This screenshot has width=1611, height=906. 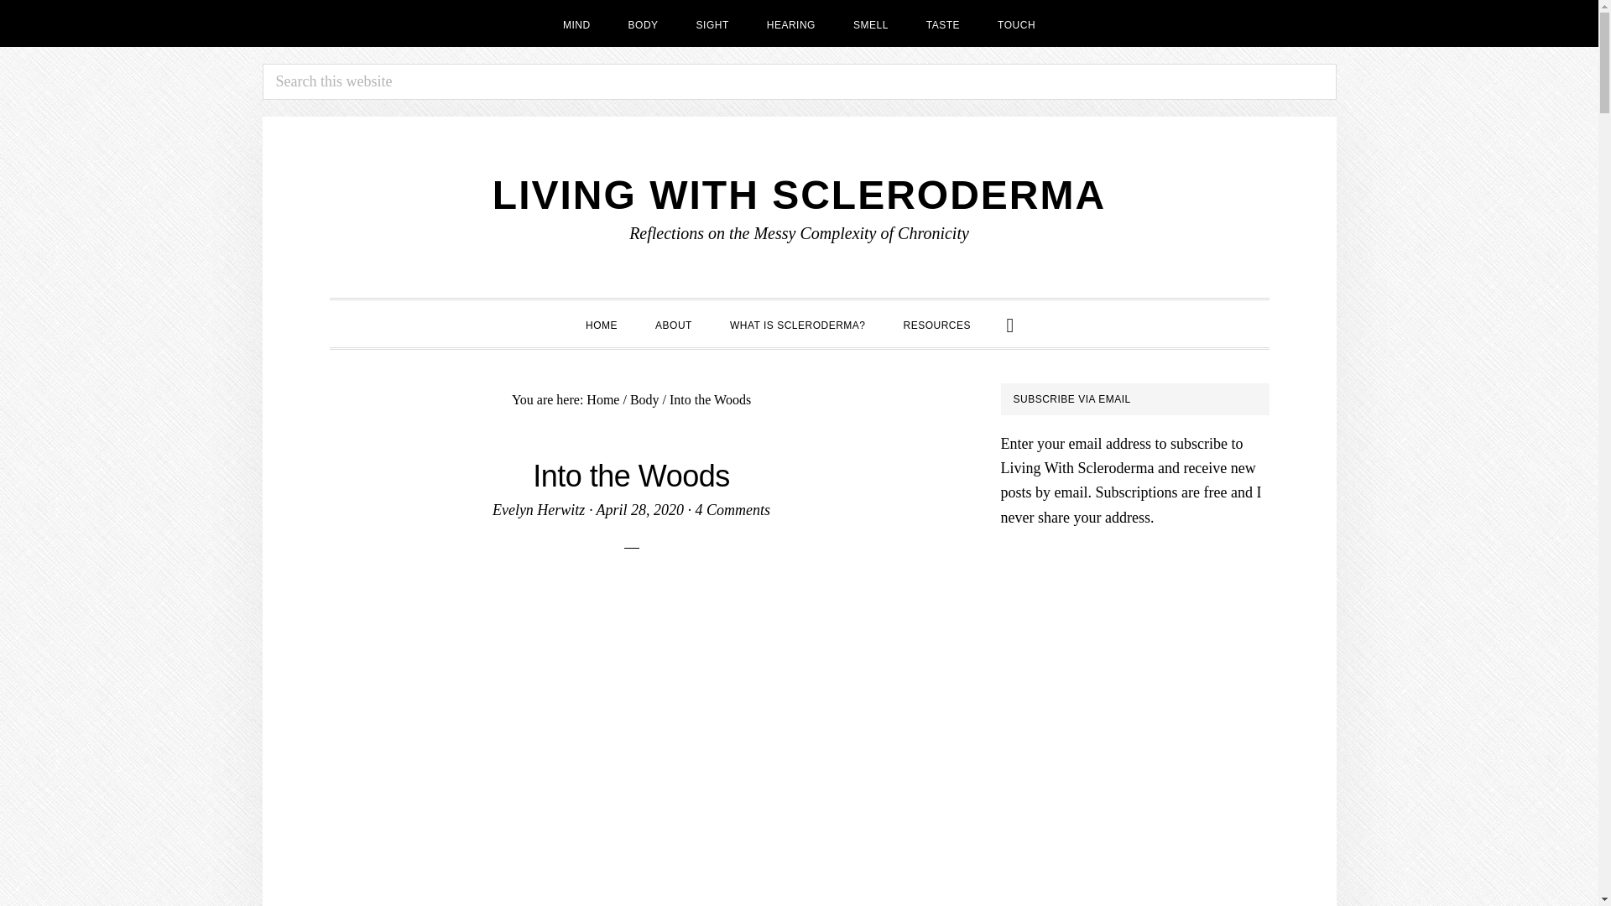 What do you see at coordinates (871, 23) in the screenshot?
I see `SMELL` at bounding box center [871, 23].